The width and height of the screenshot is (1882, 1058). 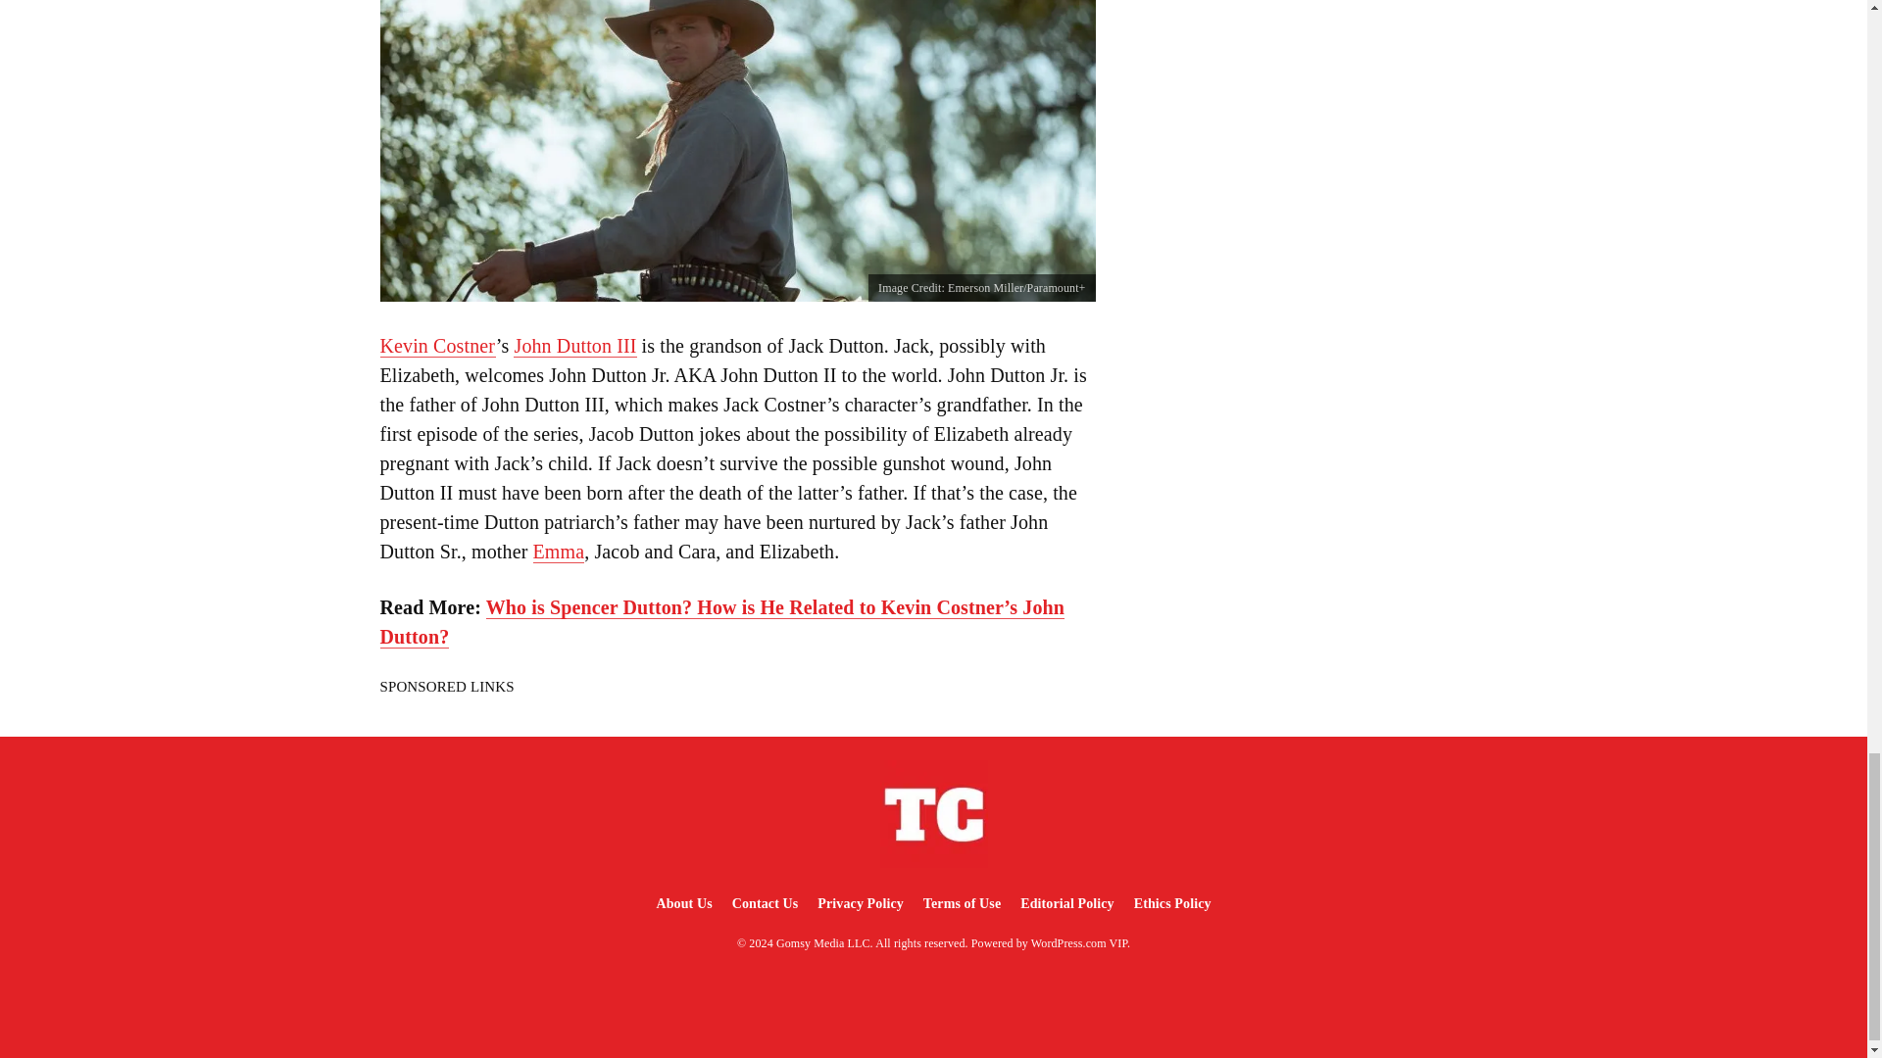 I want to click on Editorial Policy, so click(x=1066, y=903).